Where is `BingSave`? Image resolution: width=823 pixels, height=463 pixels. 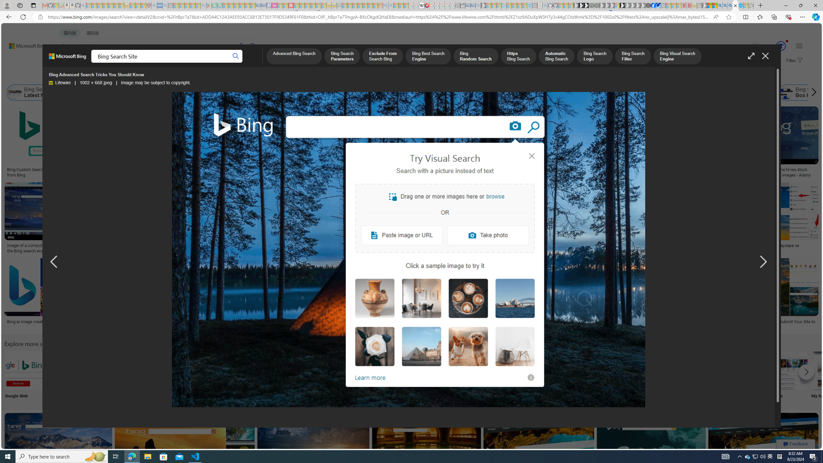
BingSave is located at coordinates (208, 295).